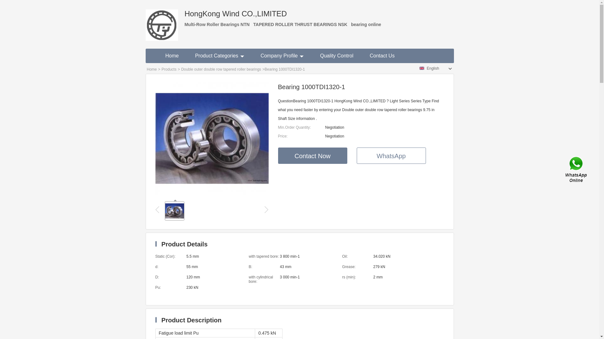 This screenshot has height=339, width=604. I want to click on Home, so click(172, 56).